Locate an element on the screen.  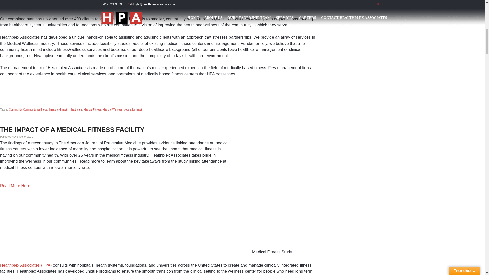
Medical Wellness is located at coordinates (113, 109).